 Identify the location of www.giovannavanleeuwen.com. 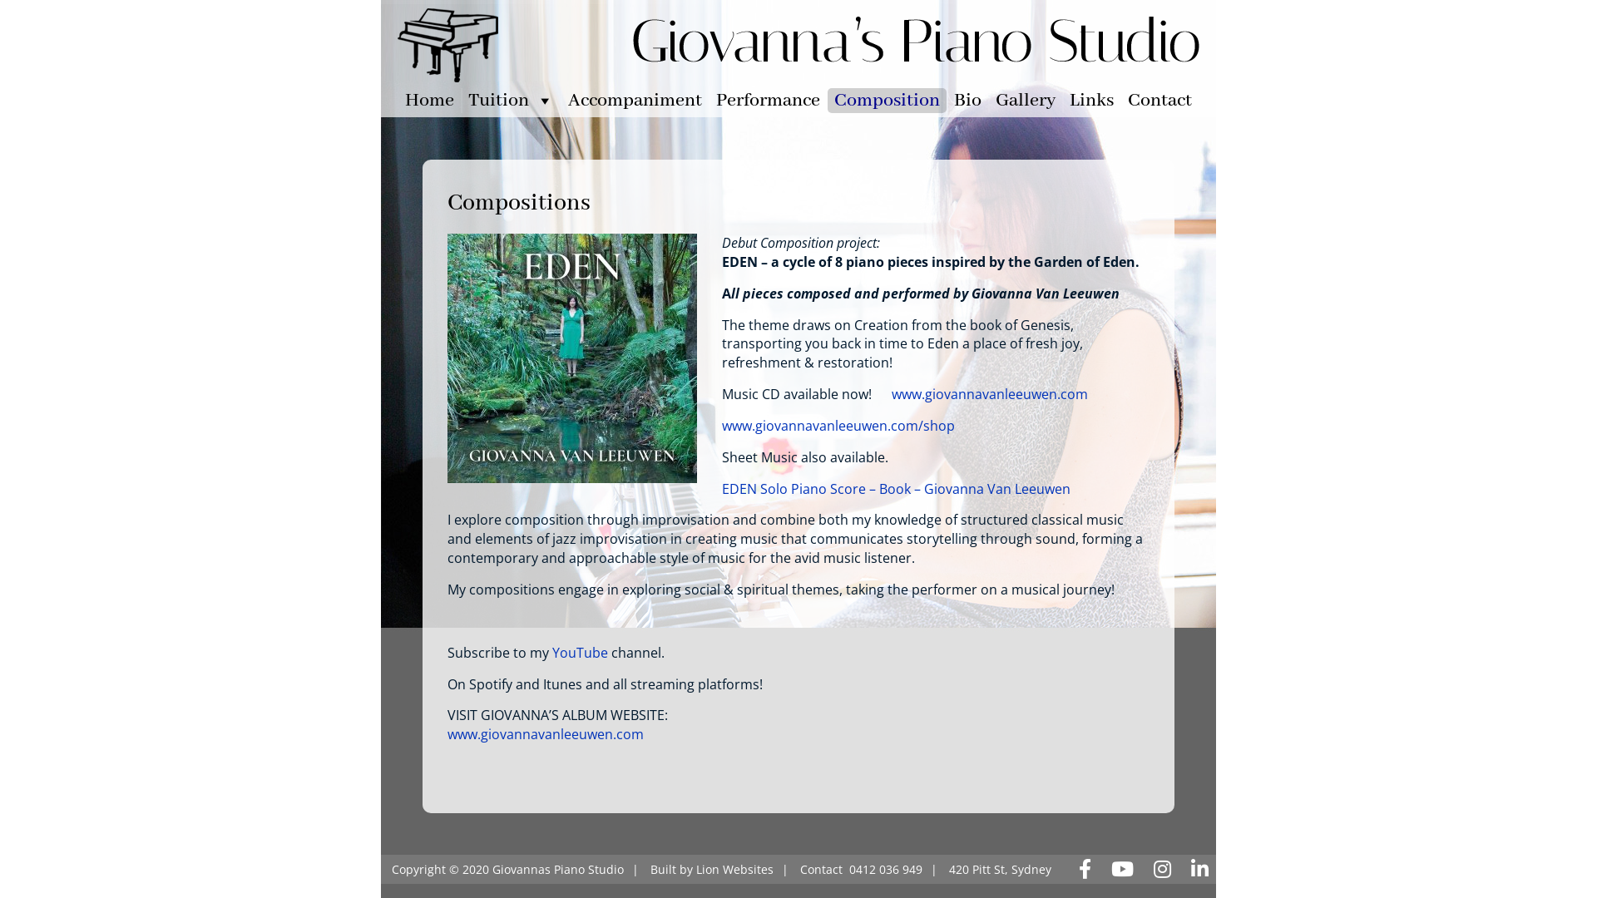
(990, 394).